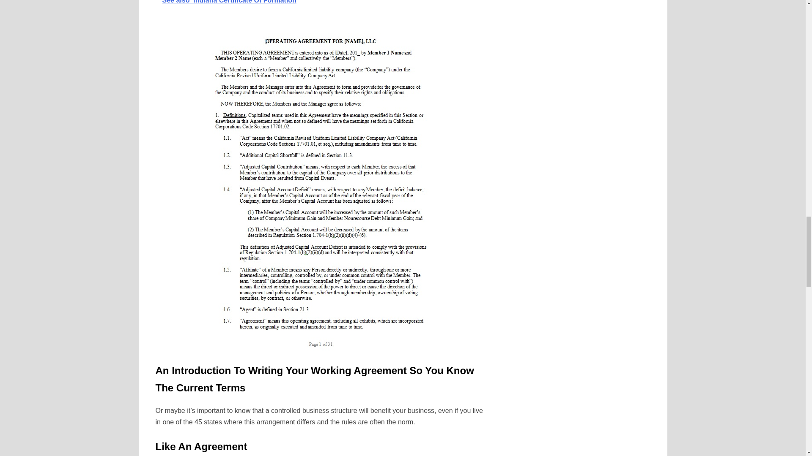 The image size is (812, 456). I want to click on See also  Indiana Certificate Of Formation, so click(320, 6).